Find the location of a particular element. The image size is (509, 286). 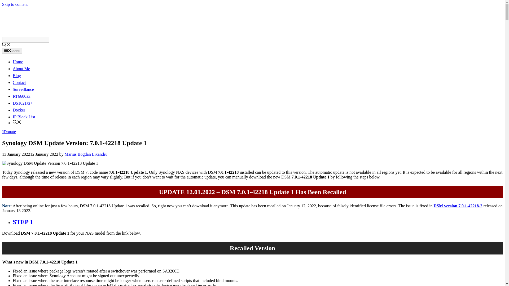

View all posts by Marius Bogdan Lixandru is located at coordinates (86, 154).